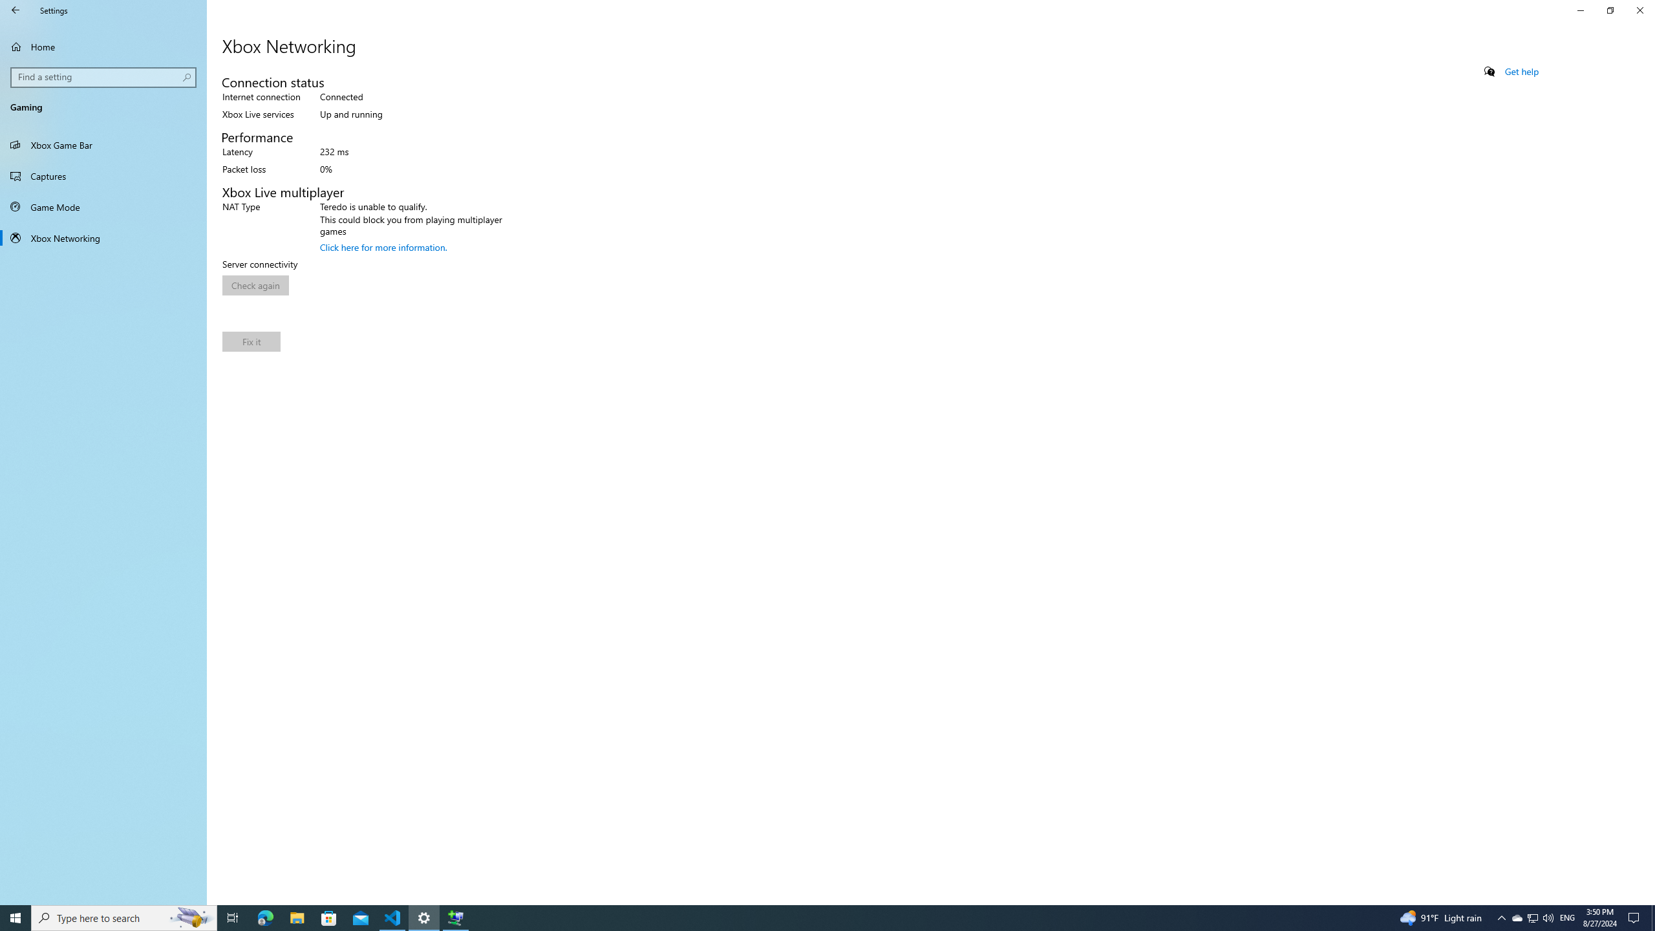 Image resolution: width=1655 pixels, height=931 pixels. What do you see at coordinates (1580, 10) in the screenshot?
I see `Minimize Settings` at bounding box center [1580, 10].